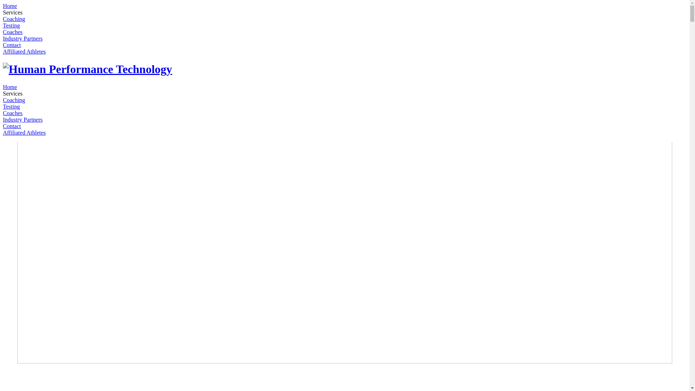  Describe the element at coordinates (12, 25) in the screenshot. I see `Testing` at that location.